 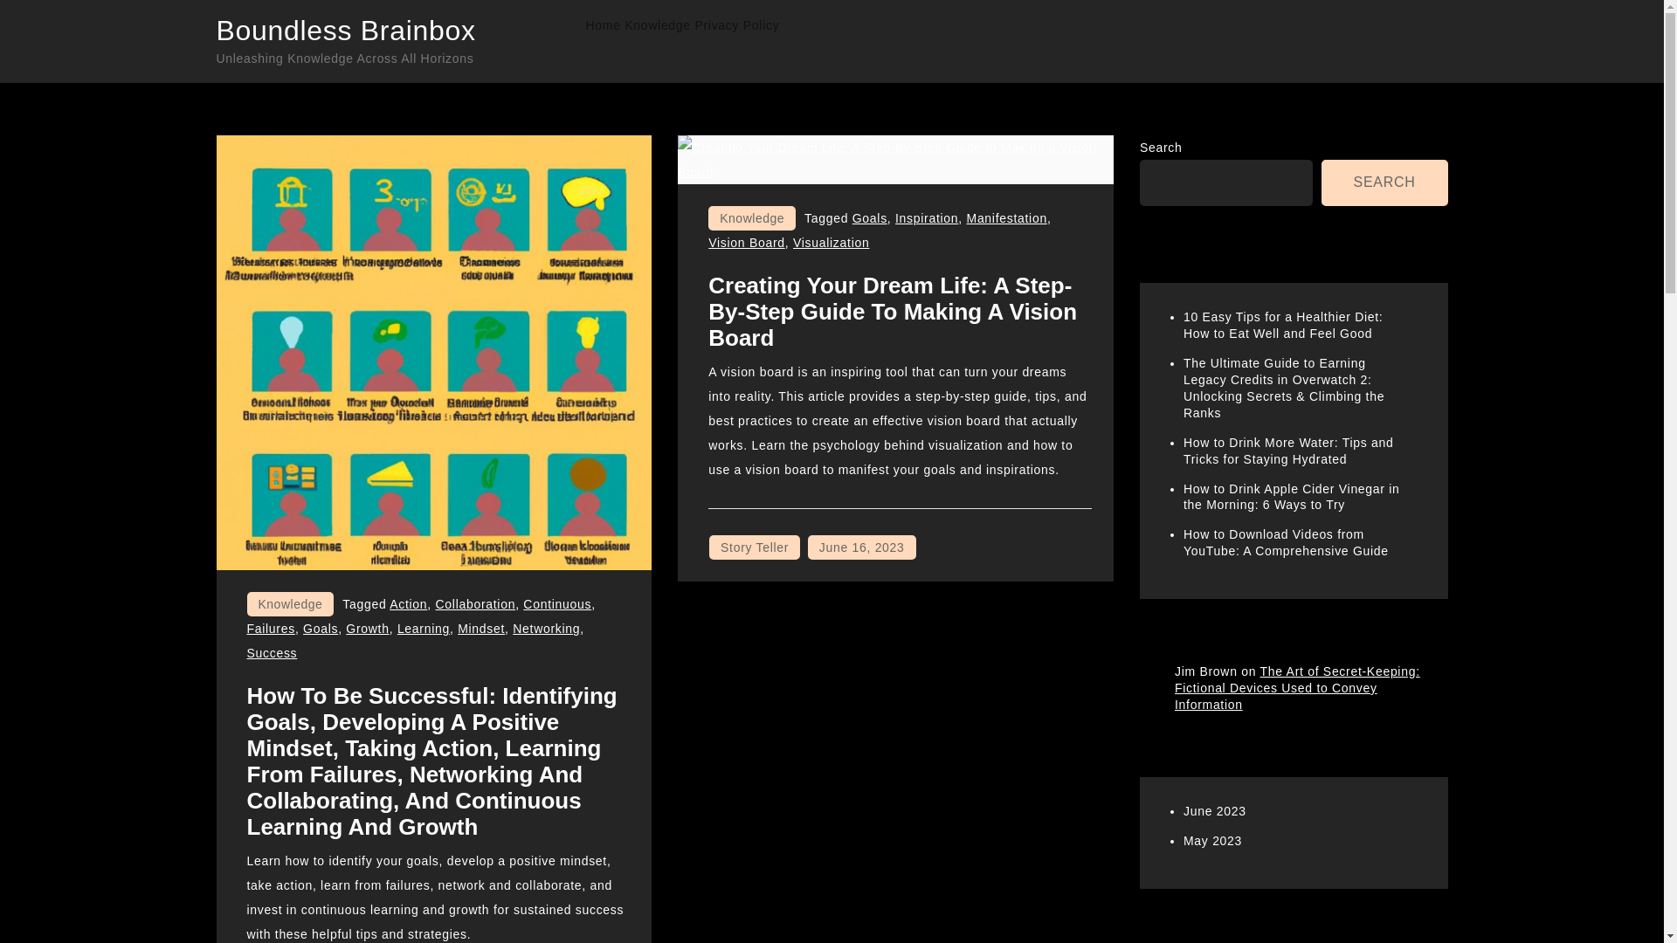 What do you see at coordinates (746, 243) in the screenshot?
I see `Vision Board` at bounding box center [746, 243].